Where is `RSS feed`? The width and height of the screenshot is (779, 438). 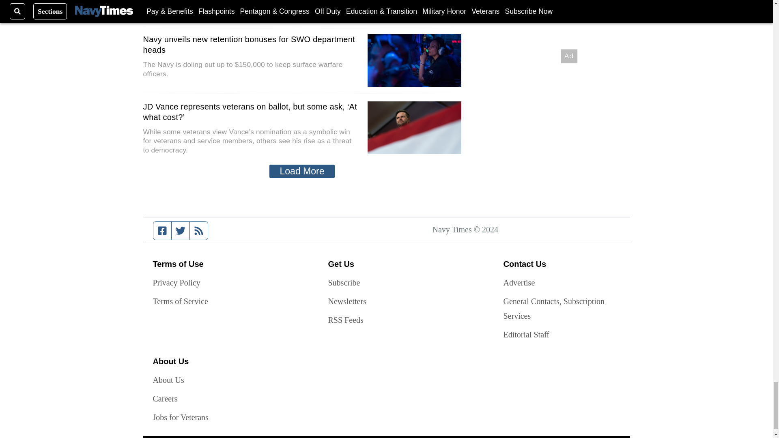
RSS feed is located at coordinates (199, 230).